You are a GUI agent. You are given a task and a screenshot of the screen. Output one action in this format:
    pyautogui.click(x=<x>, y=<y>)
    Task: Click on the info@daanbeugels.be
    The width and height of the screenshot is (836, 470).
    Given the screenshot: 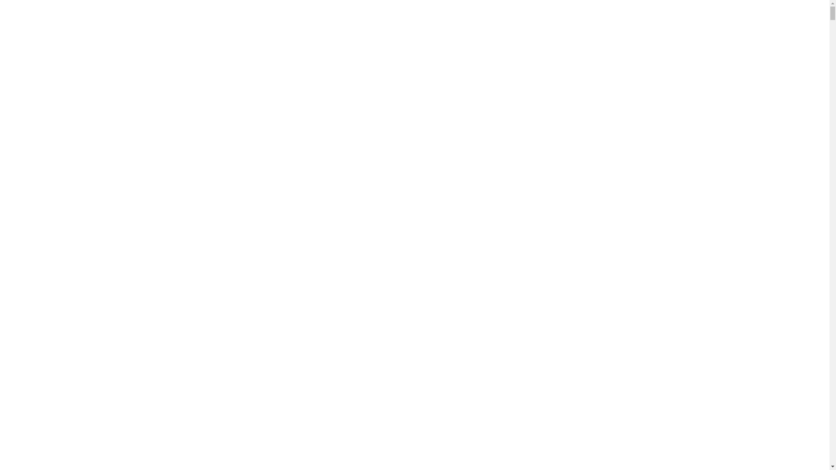 What is the action you would take?
    pyautogui.click(x=35, y=422)
    